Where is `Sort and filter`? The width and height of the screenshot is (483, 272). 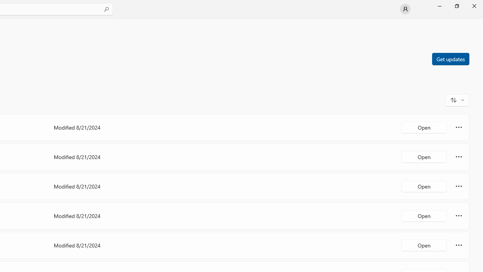
Sort and filter is located at coordinates (457, 100).